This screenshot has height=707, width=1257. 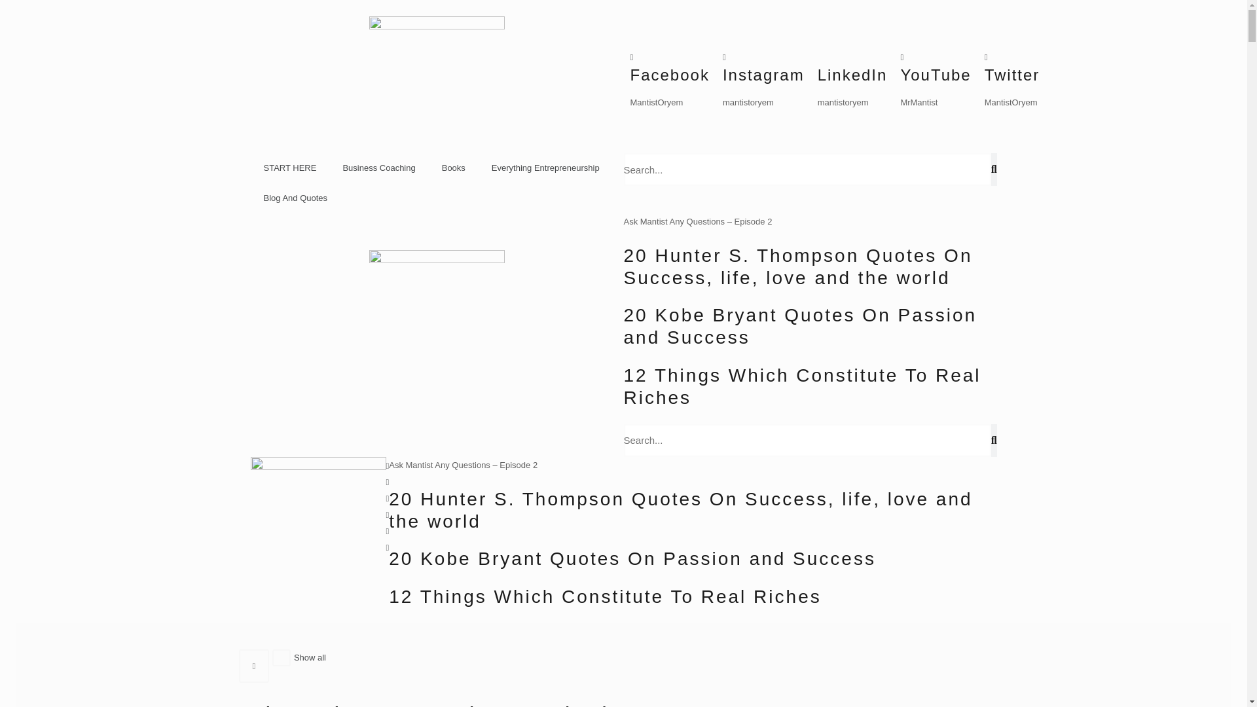 What do you see at coordinates (763, 75) in the screenshot?
I see `Instagram` at bounding box center [763, 75].